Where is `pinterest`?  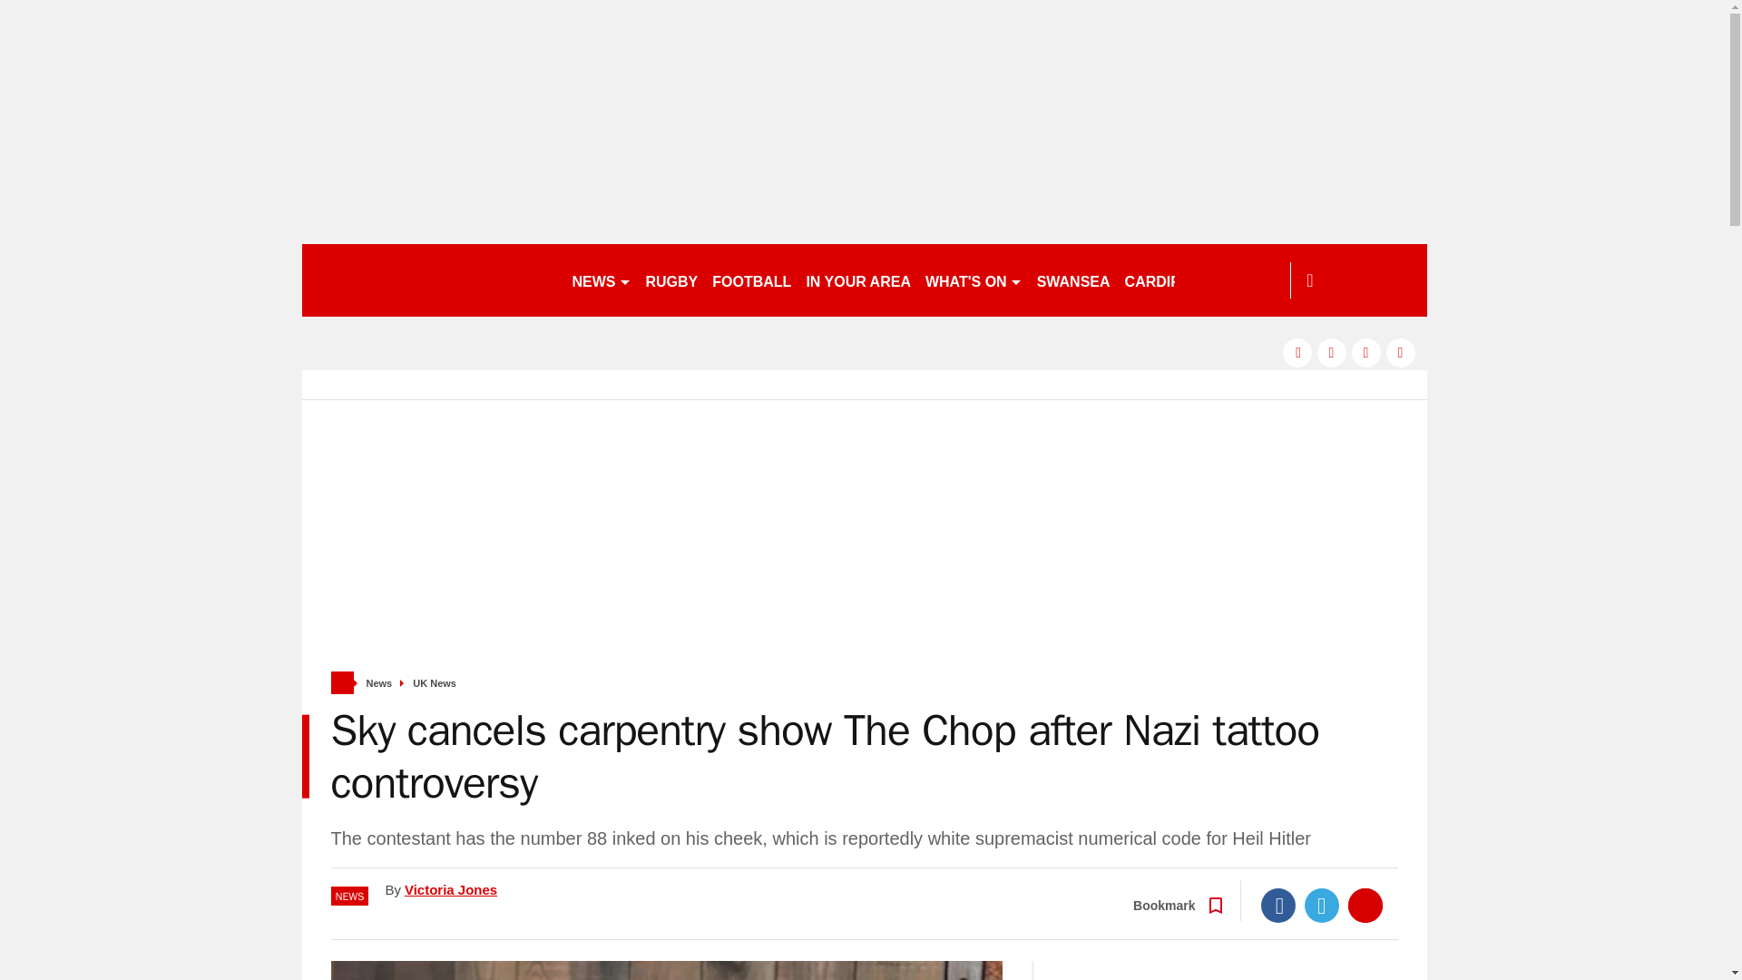 pinterest is located at coordinates (1366, 352).